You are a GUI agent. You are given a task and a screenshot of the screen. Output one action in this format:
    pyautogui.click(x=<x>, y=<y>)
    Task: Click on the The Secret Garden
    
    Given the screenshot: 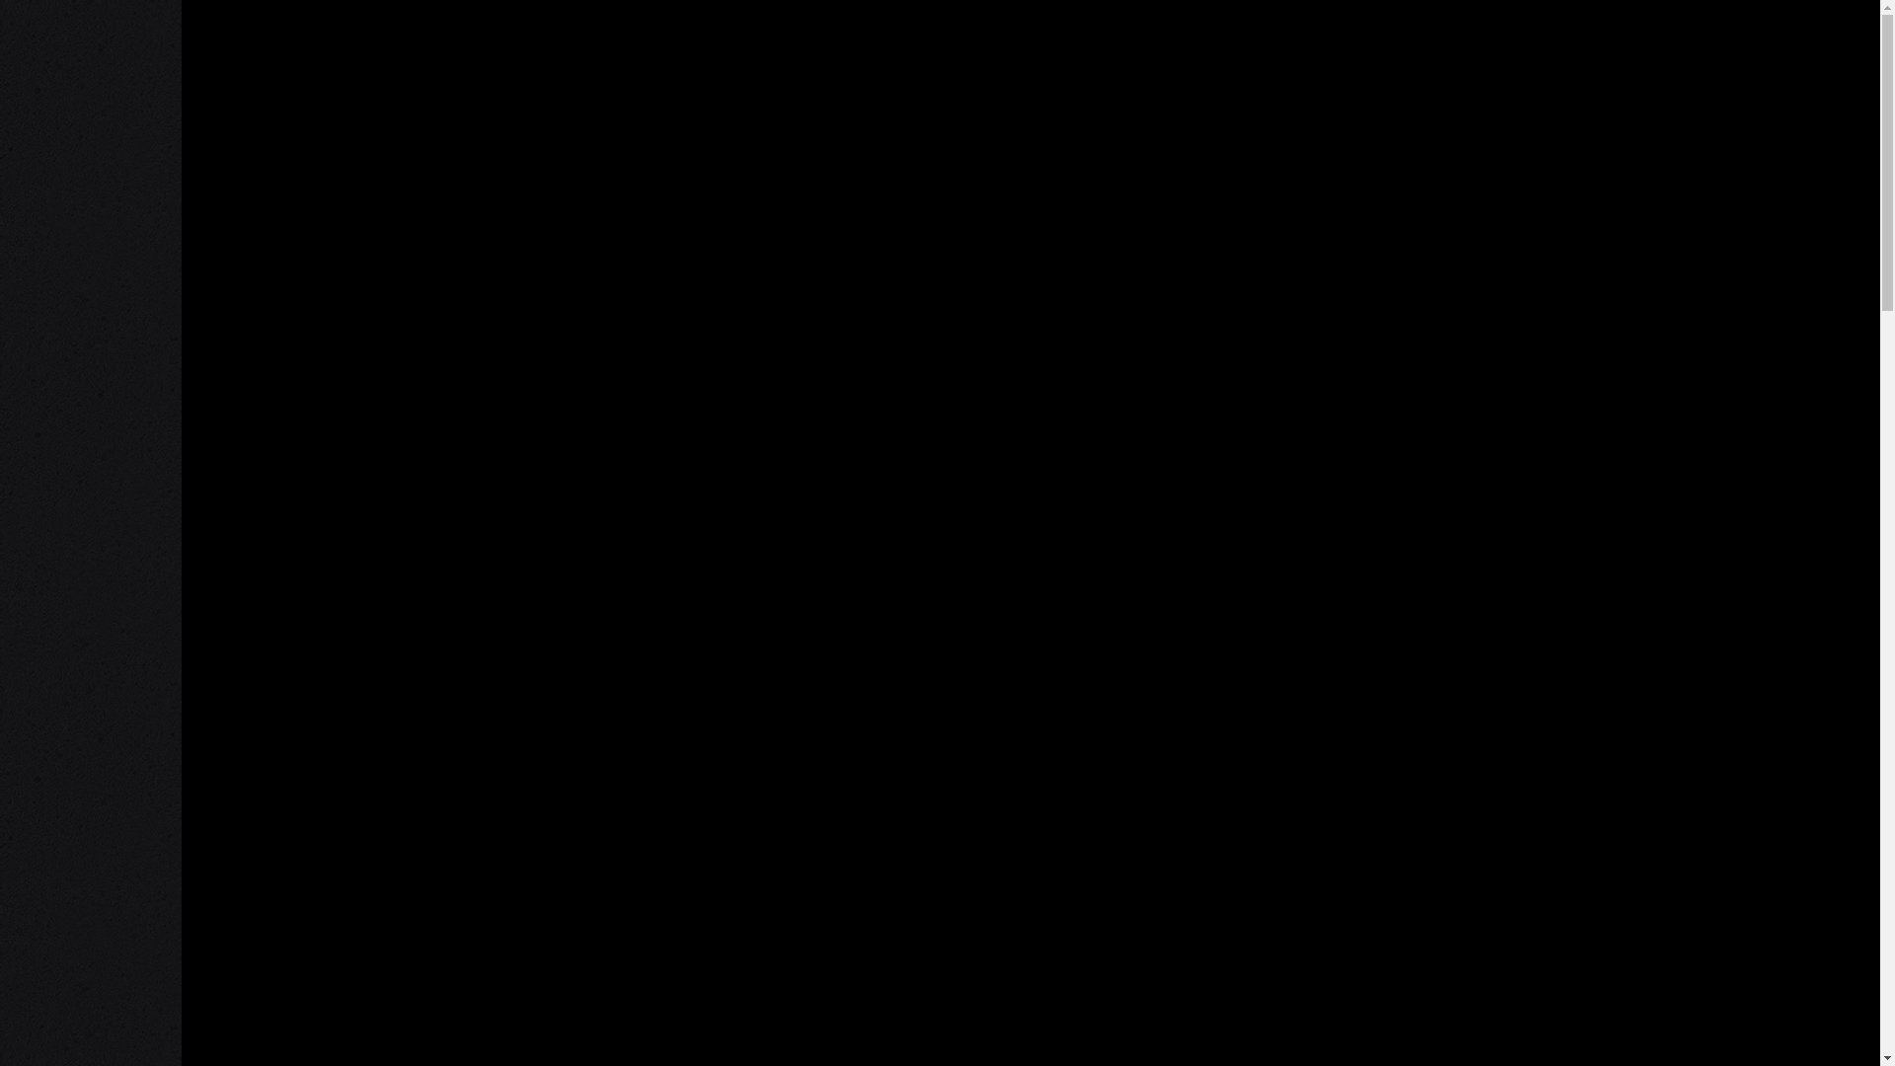 What is the action you would take?
    pyautogui.click(x=1709, y=509)
    